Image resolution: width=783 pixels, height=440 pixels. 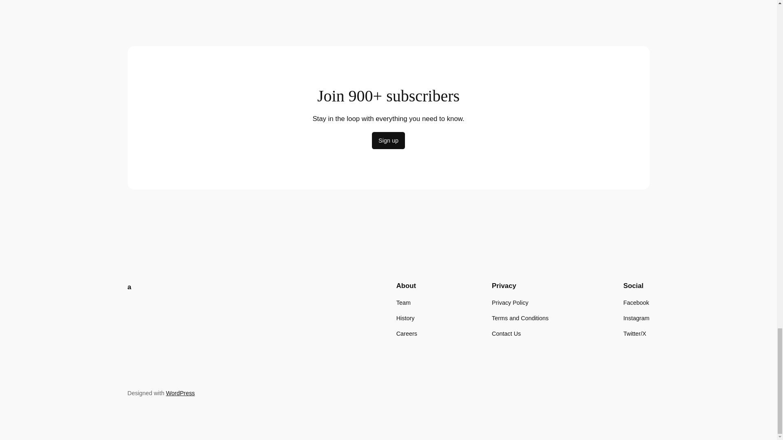 What do you see at coordinates (636, 318) in the screenshot?
I see `Instagram` at bounding box center [636, 318].